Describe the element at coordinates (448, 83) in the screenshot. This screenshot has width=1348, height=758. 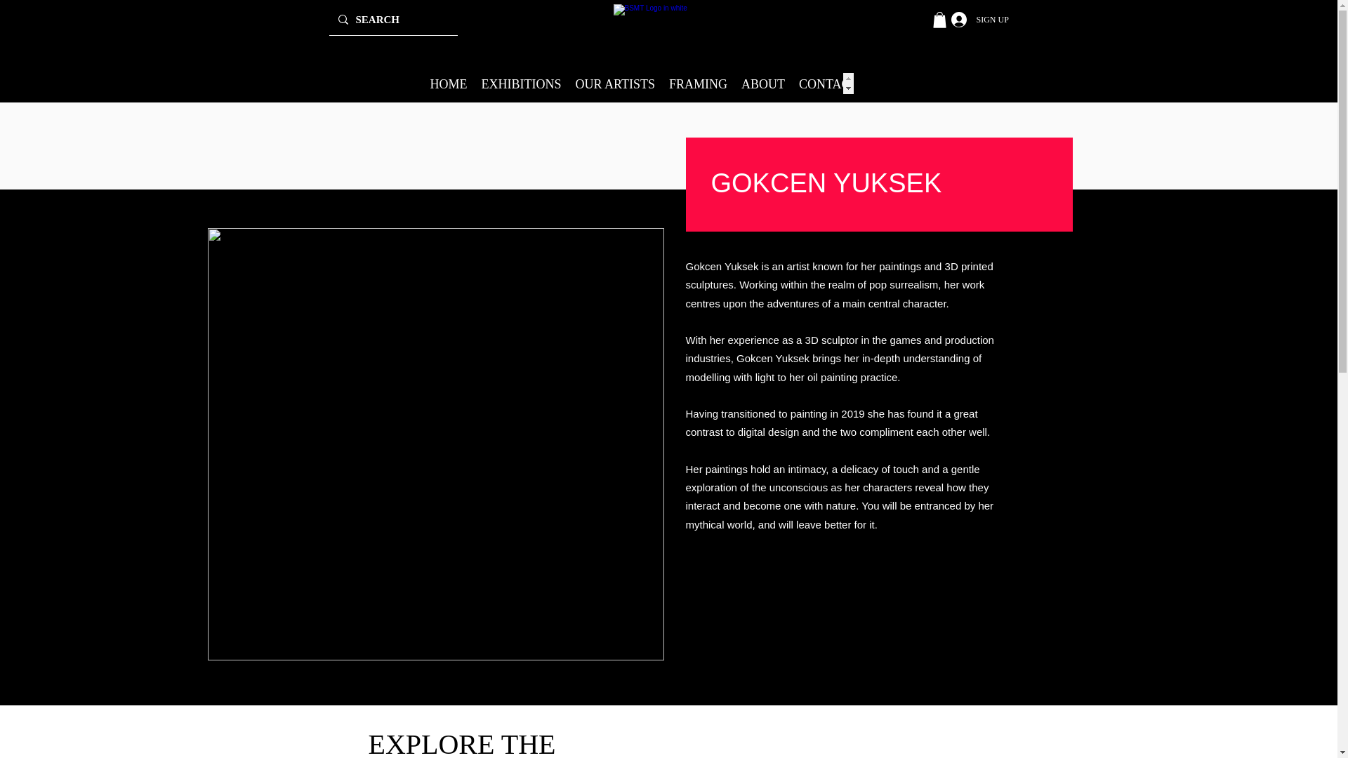
I see `HOME` at that location.